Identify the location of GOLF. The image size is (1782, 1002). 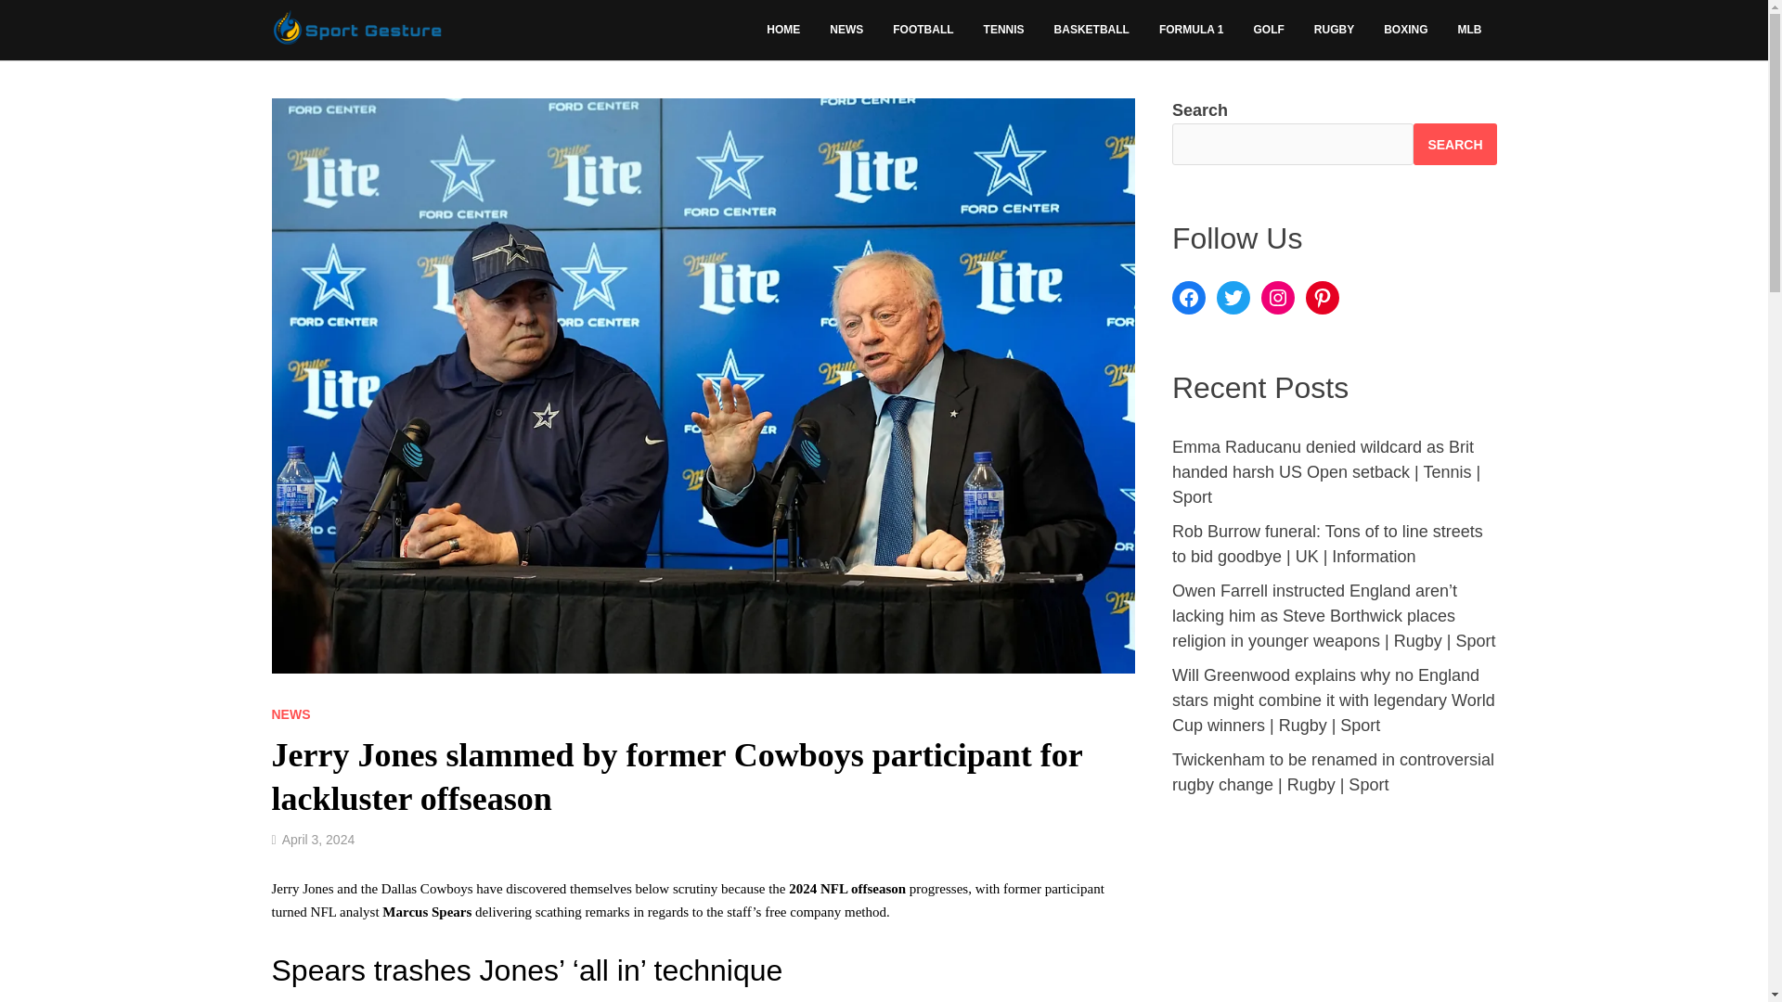
(1268, 30).